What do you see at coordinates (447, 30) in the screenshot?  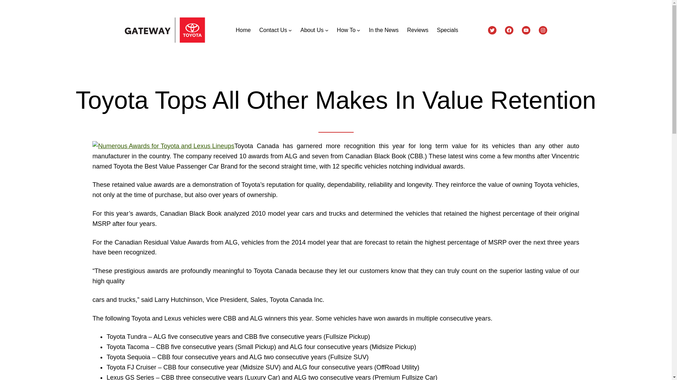 I see `Specials` at bounding box center [447, 30].